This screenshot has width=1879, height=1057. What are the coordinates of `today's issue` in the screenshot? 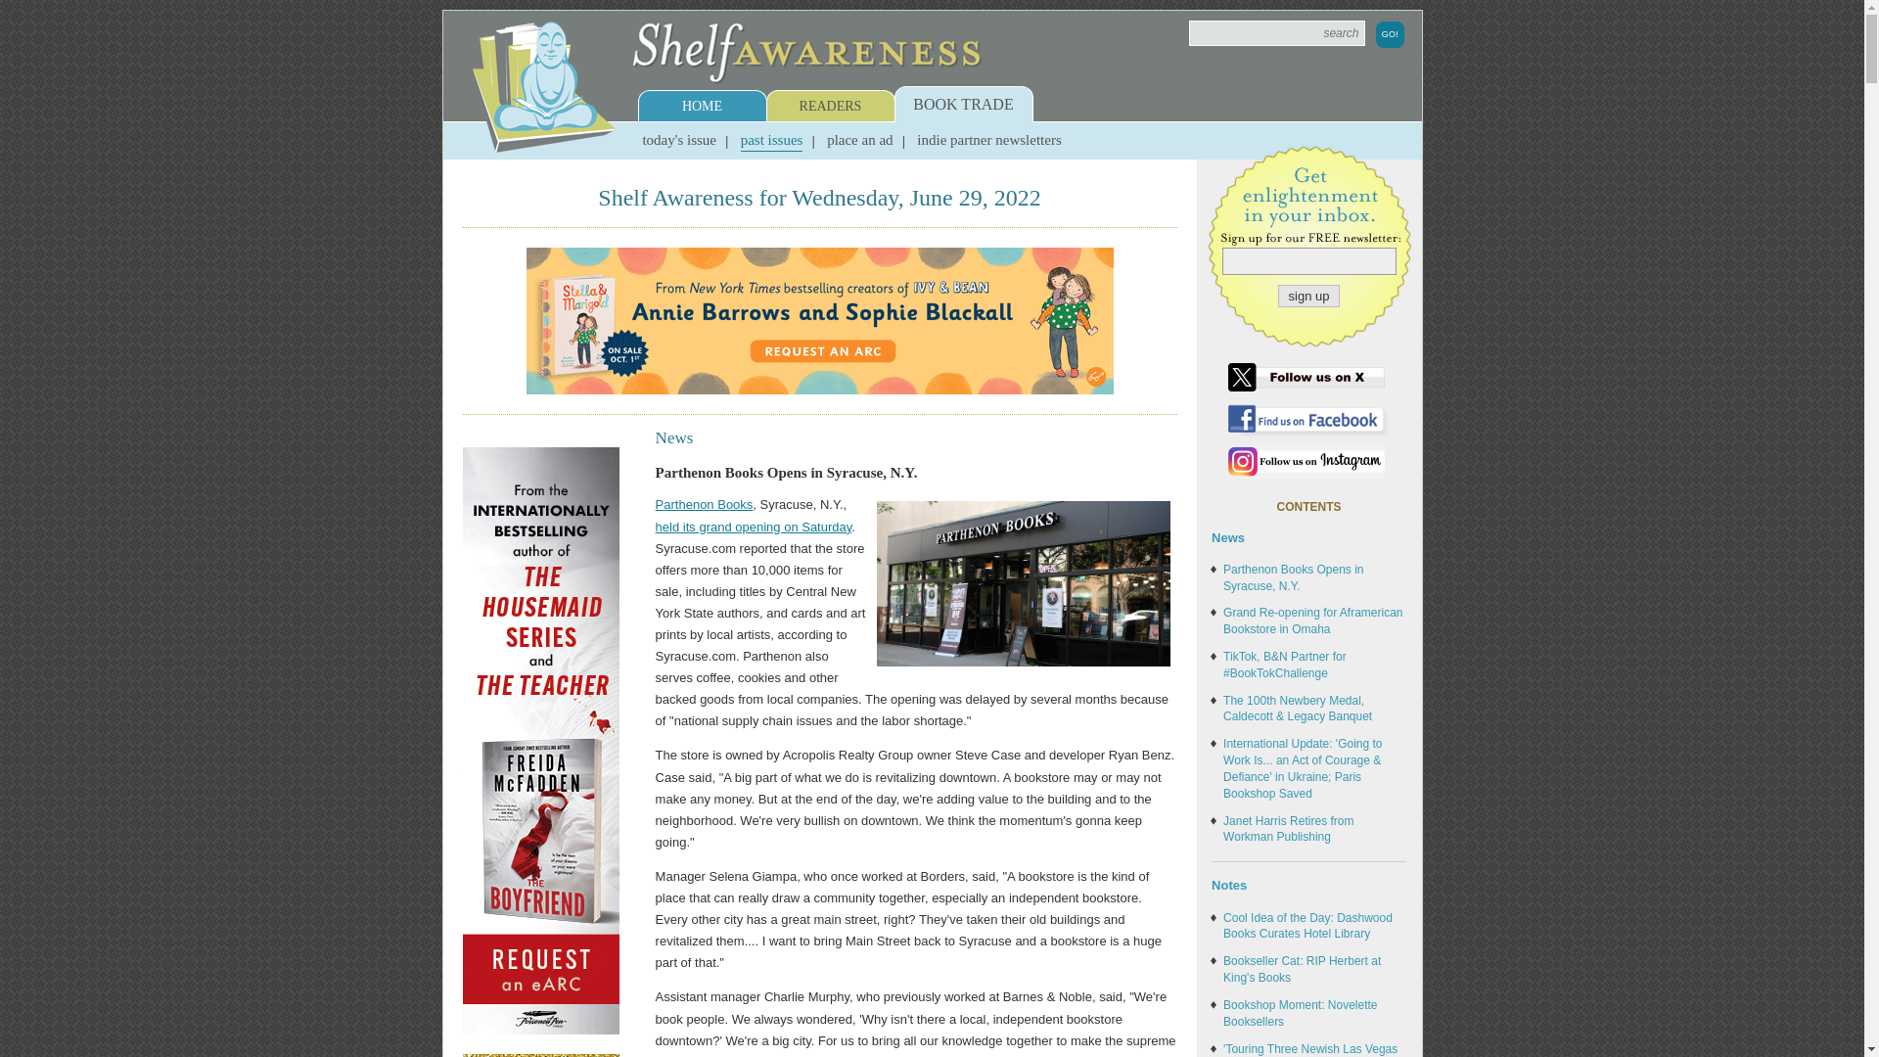 It's located at (679, 140).